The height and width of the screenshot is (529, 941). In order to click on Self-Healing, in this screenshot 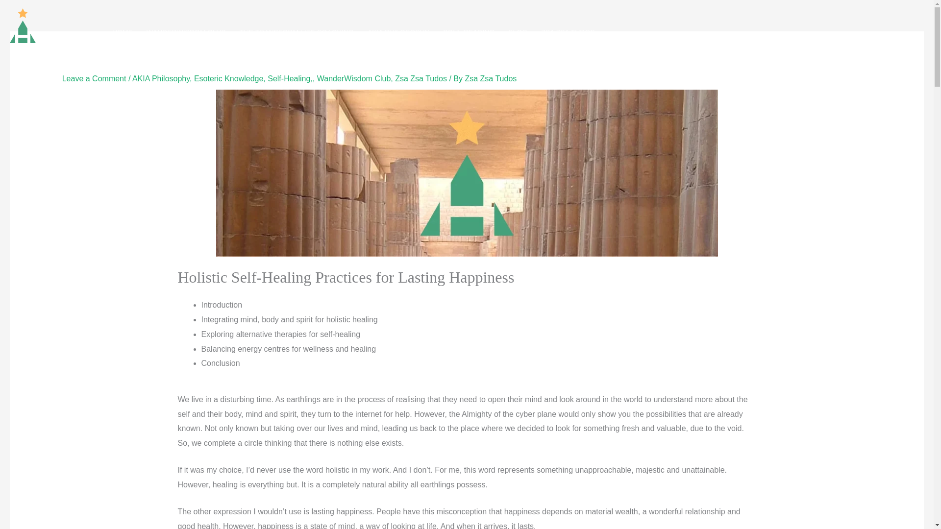, I will do `click(290, 78)`.